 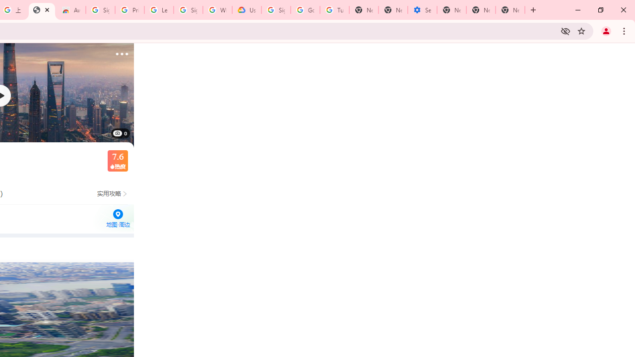 What do you see at coordinates (188, 10) in the screenshot?
I see `Sign in - Google Accounts` at bounding box center [188, 10].